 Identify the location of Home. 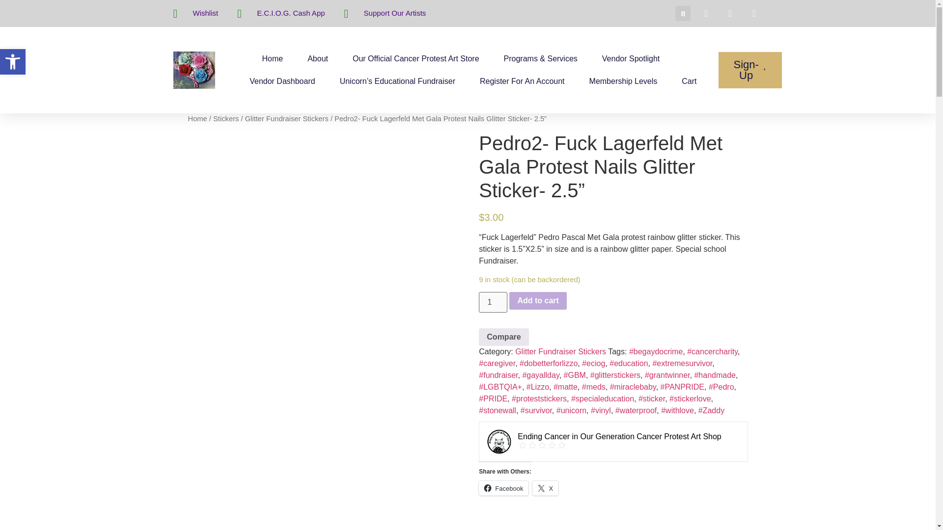
(272, 59).